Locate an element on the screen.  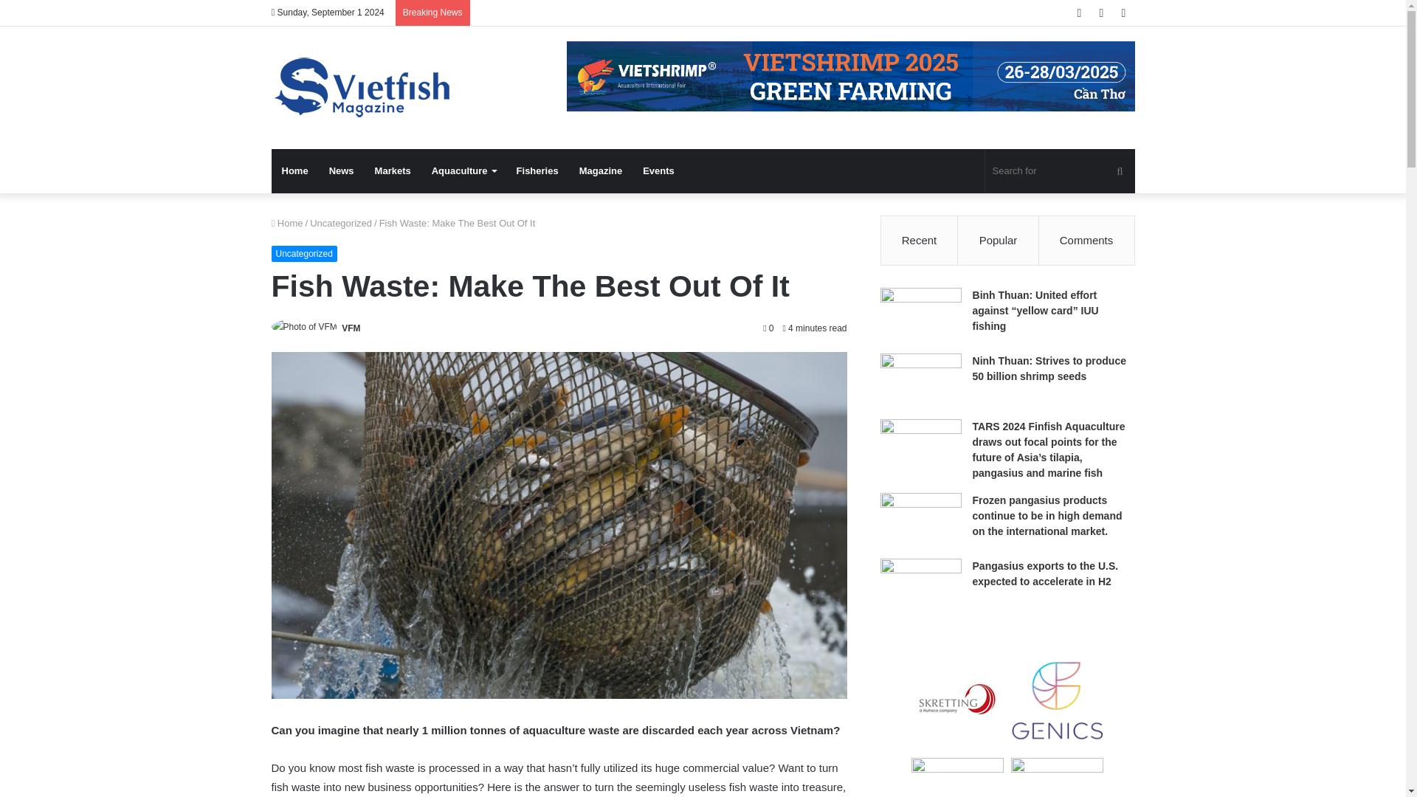
VFM is located at coordinates (350, 328).